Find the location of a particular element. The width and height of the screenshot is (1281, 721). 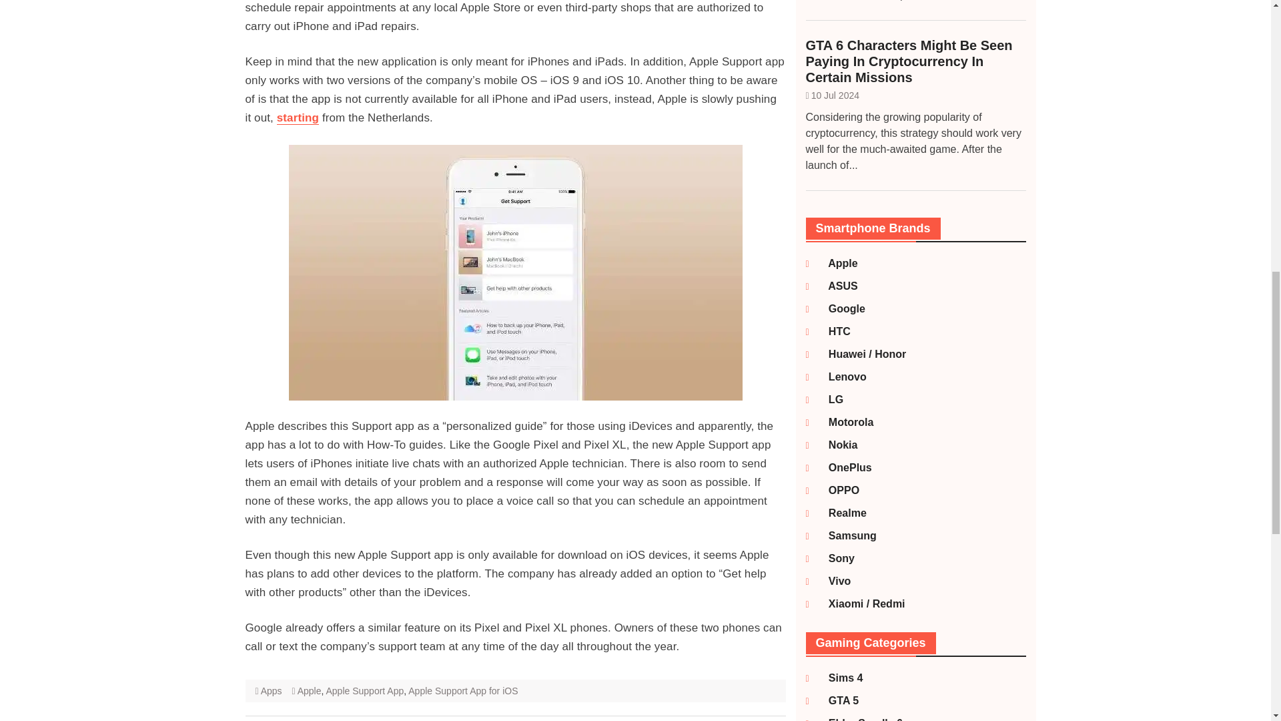

Apple is located at coordinates (309, 691).